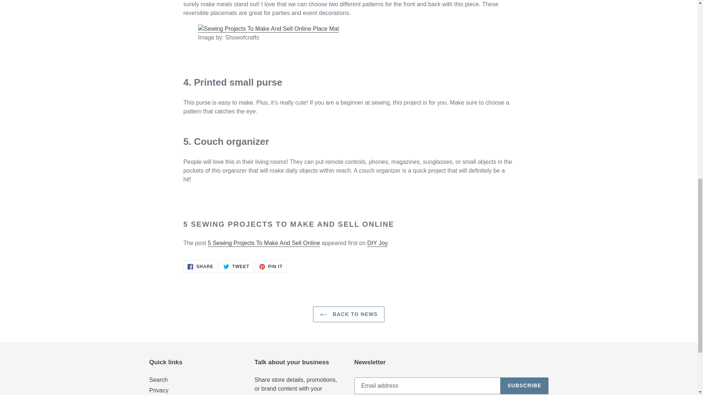 The width and height of the screenshot is (703, 395). What do you see at coordinates (236, 266) in the screenshot?
I see `5 Sewing Projects To Make And Sell Online` at bounding box center [236, 266].